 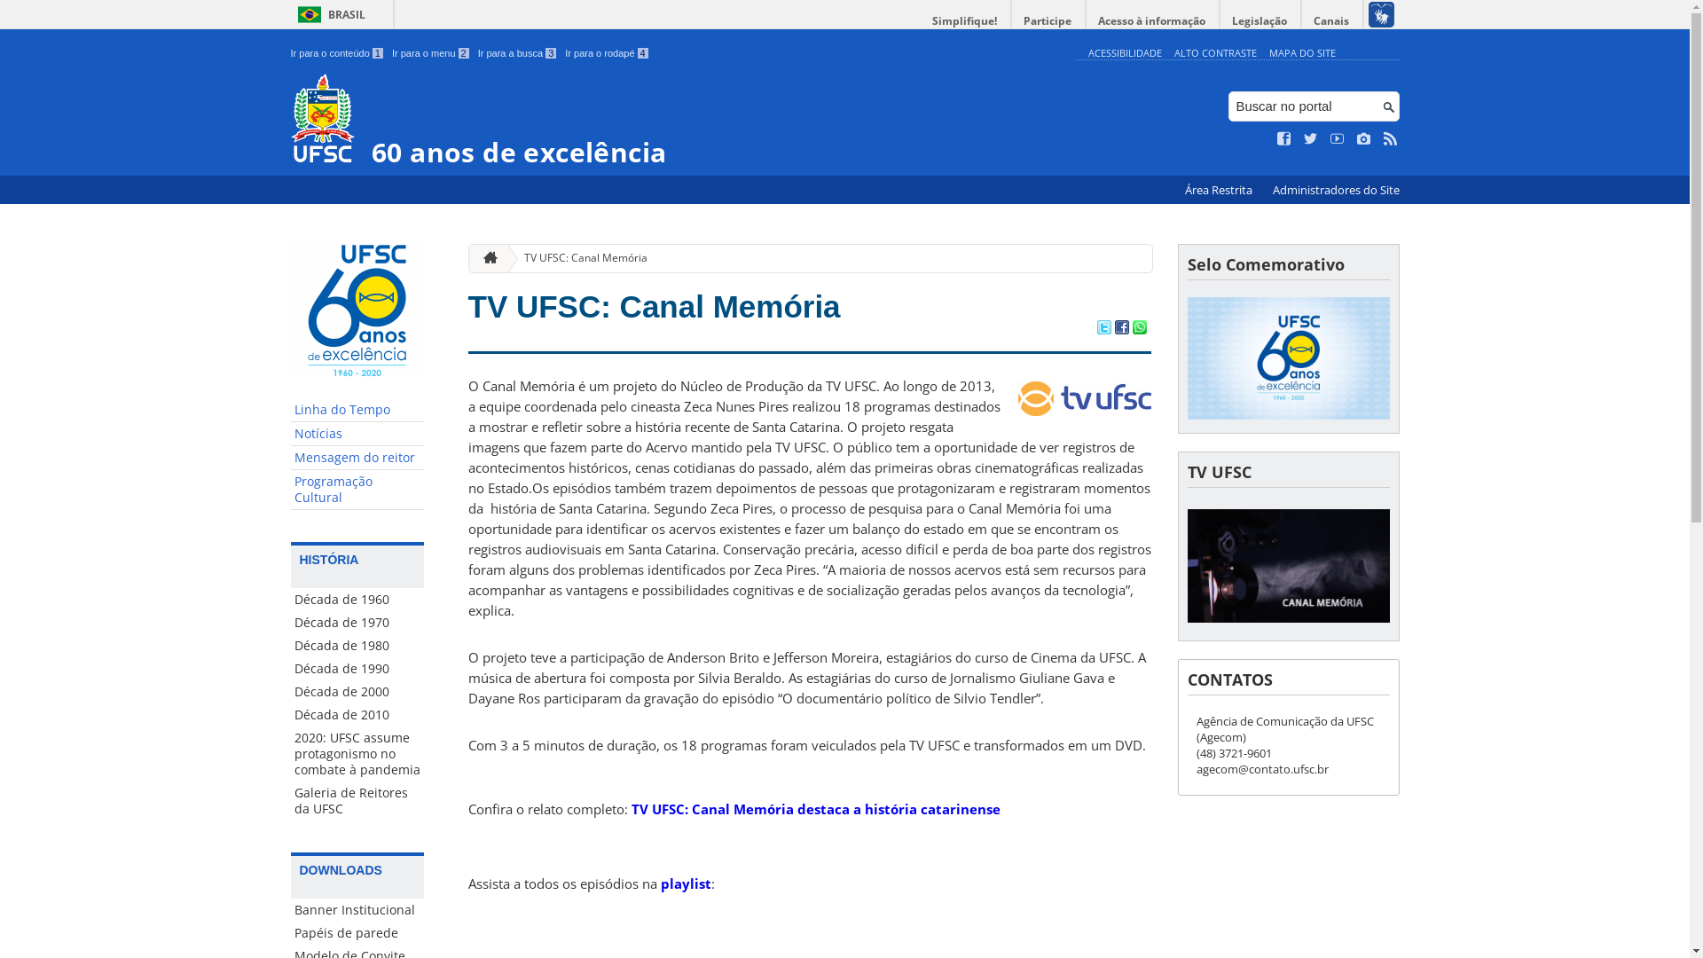 What do you see at coordinates (1121, 329) in the screenshot?
I see `Compartilhar no Facebook` at bounding box center [1121, 329].